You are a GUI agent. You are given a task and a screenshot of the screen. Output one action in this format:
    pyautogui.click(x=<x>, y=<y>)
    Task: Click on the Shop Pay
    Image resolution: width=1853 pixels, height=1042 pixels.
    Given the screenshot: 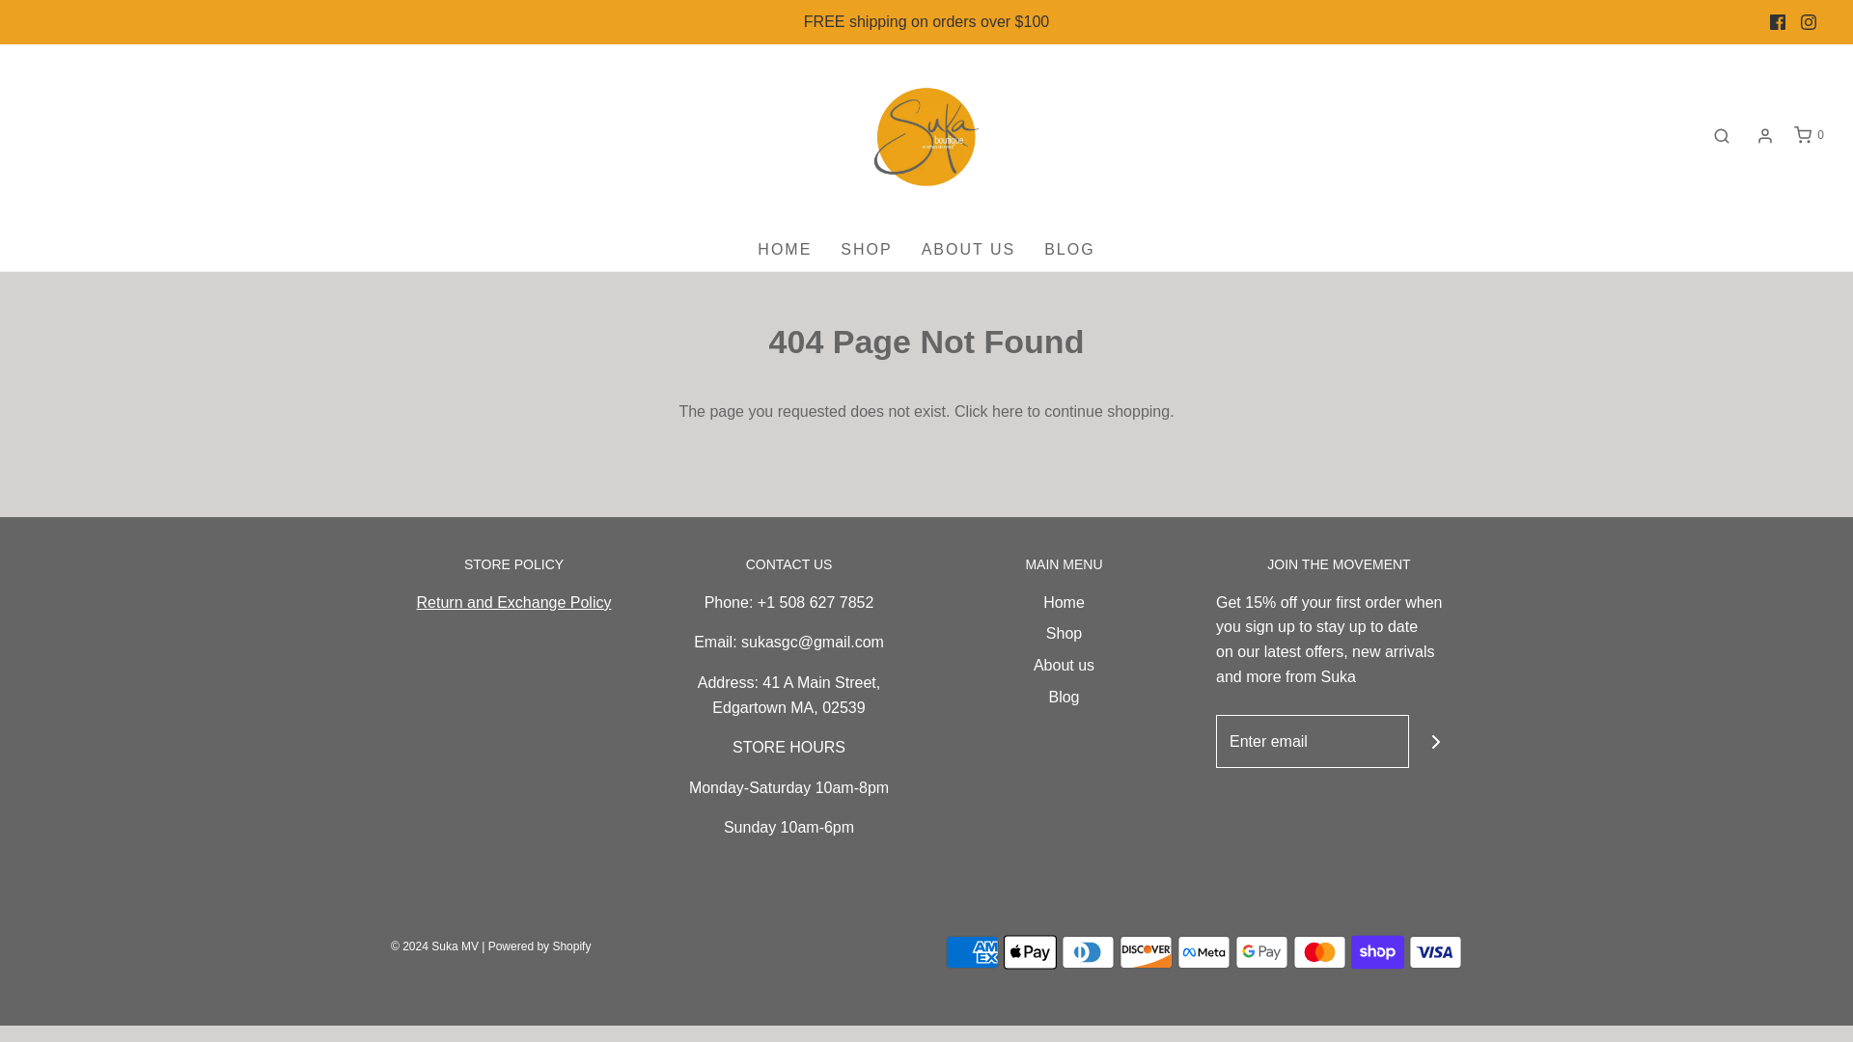 What is the action you would take?
    pyautogui.click(x=1377, y=951)
    